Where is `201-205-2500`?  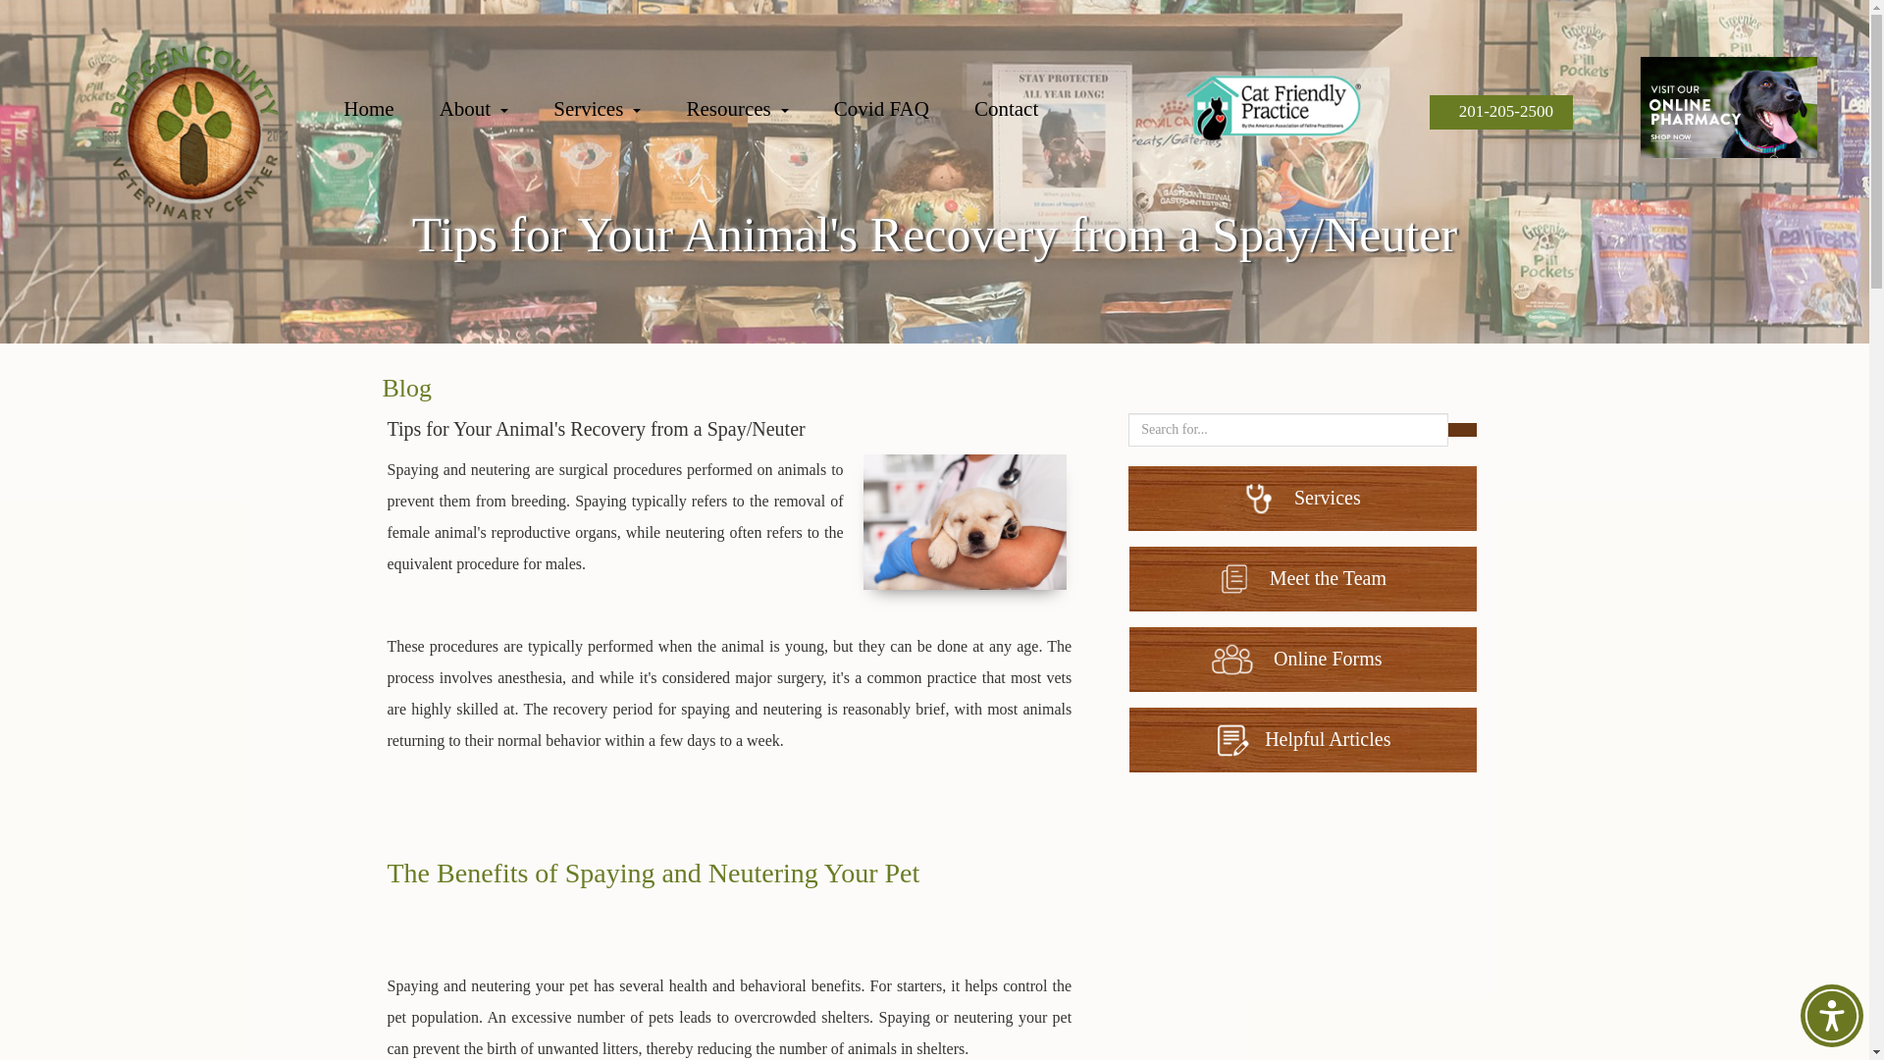
201-205-2500 is located at coordinates (1501, 112).